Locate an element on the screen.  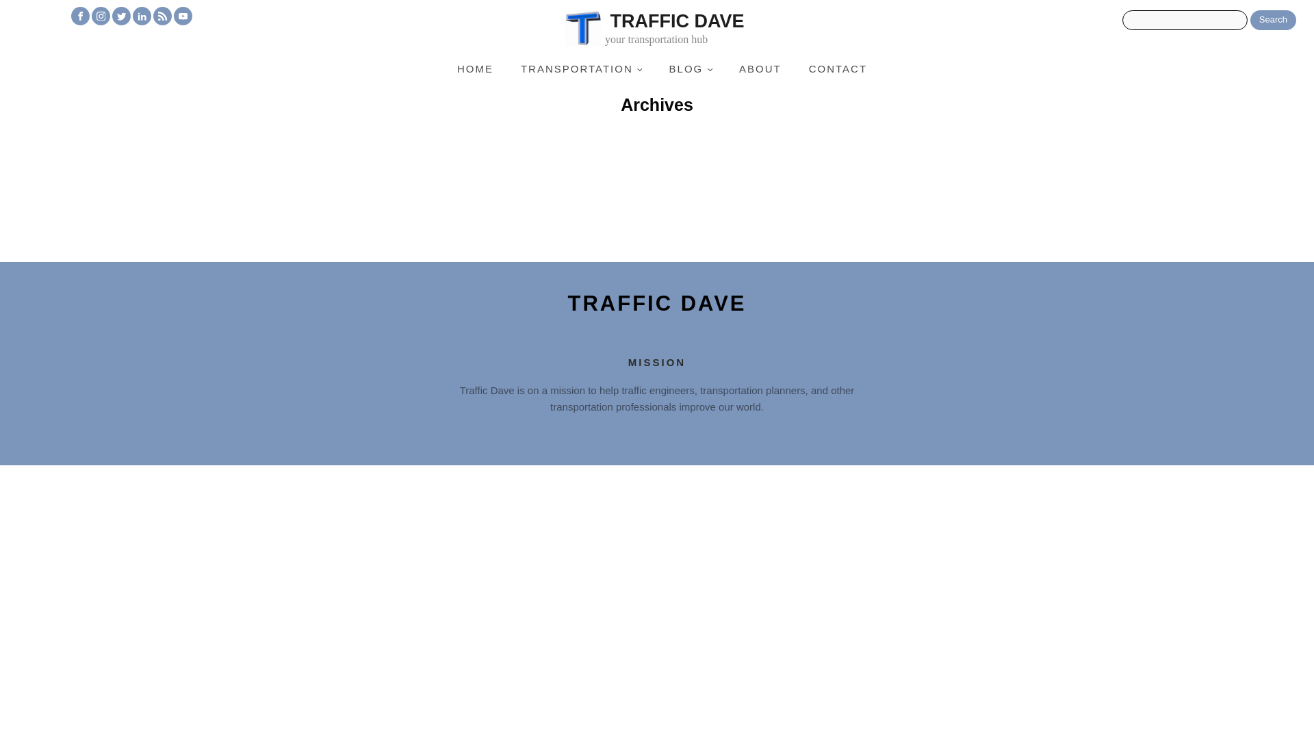
Search is located at coordinates (657, 304).